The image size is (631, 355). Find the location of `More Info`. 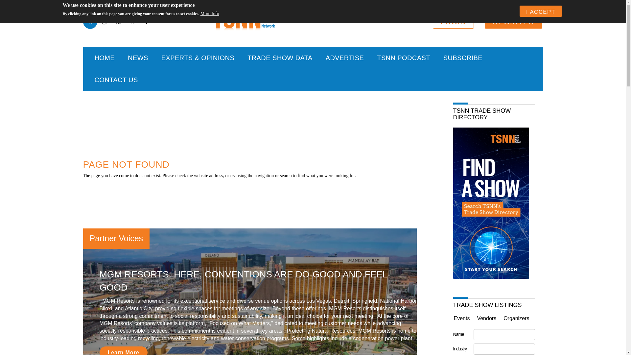

More Info is located at coordinates (210, 14).